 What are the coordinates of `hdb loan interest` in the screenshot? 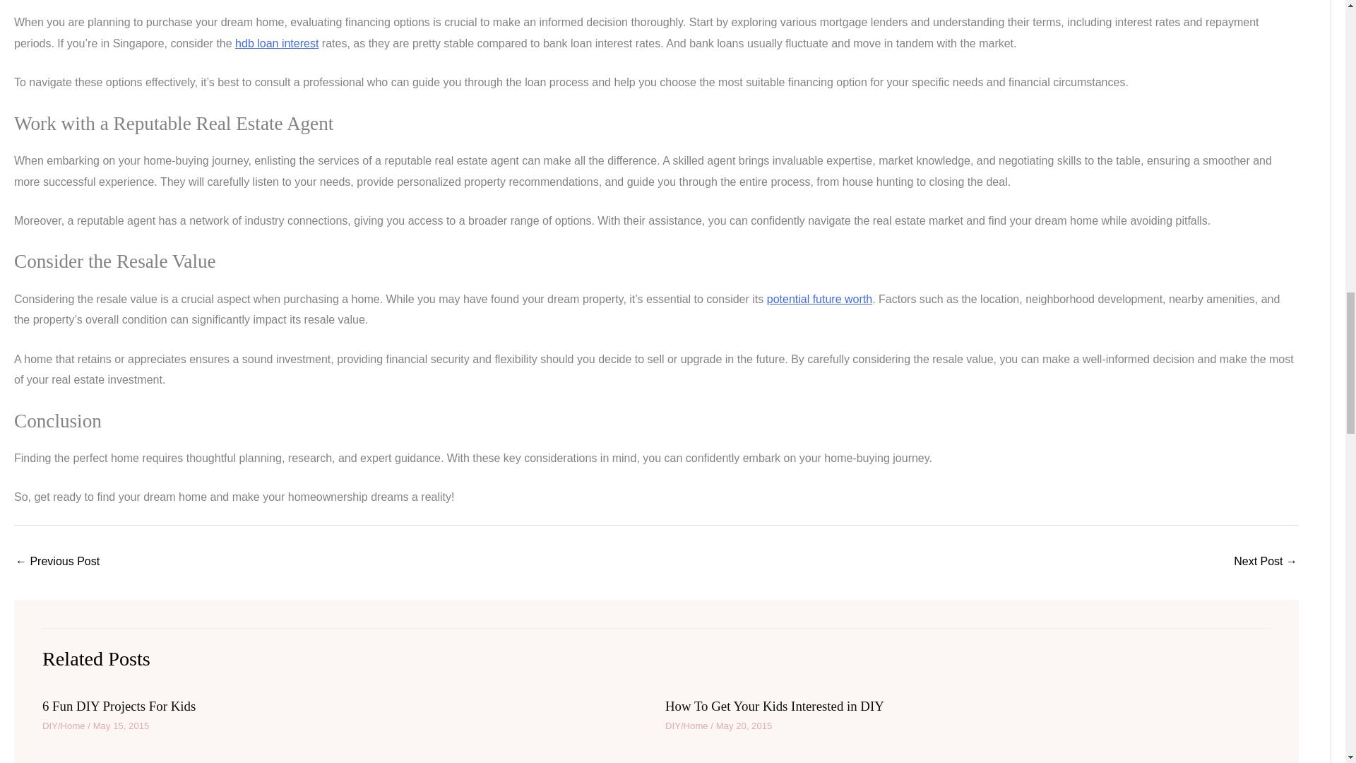 It's located at (277, 43).